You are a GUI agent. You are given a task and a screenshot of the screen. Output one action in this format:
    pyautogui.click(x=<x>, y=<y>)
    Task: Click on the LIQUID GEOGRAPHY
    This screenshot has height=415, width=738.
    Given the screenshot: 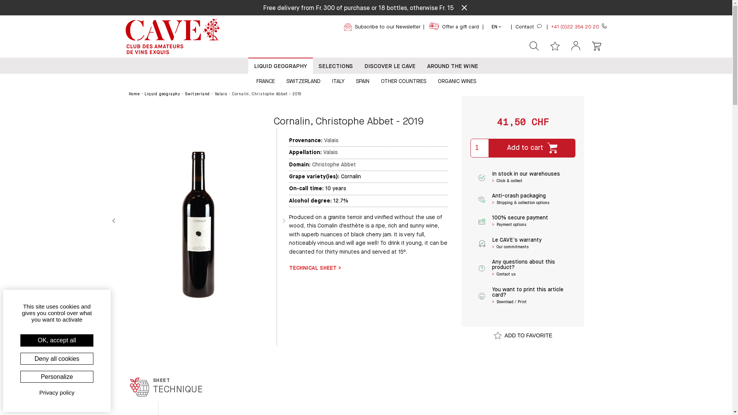 What is the action you would take?
    pyautogui.click(x=281, y=66)
    